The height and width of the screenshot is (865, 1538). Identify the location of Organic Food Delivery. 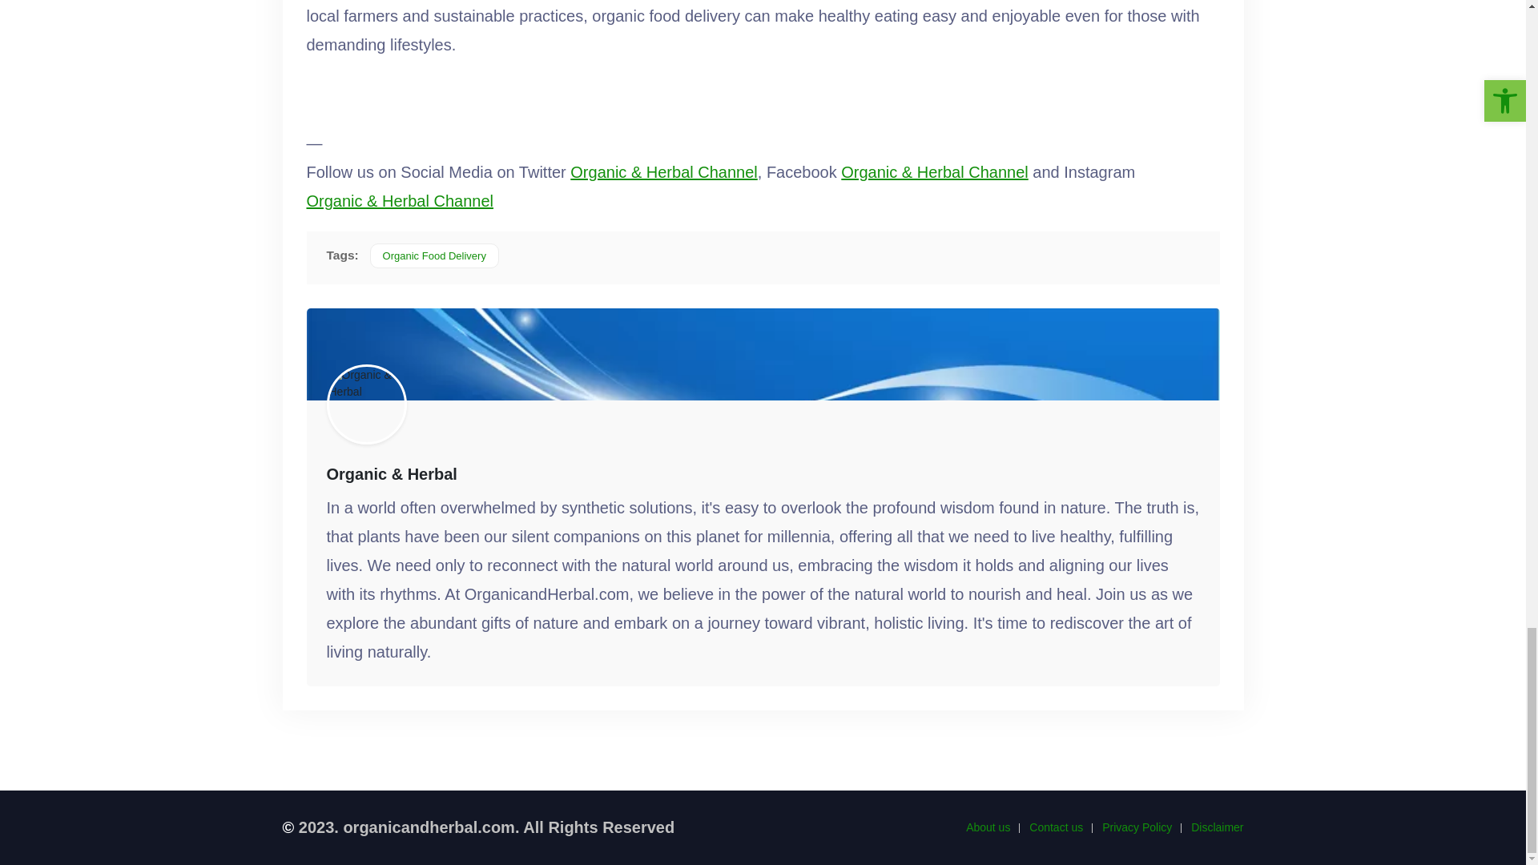
(434, 255).